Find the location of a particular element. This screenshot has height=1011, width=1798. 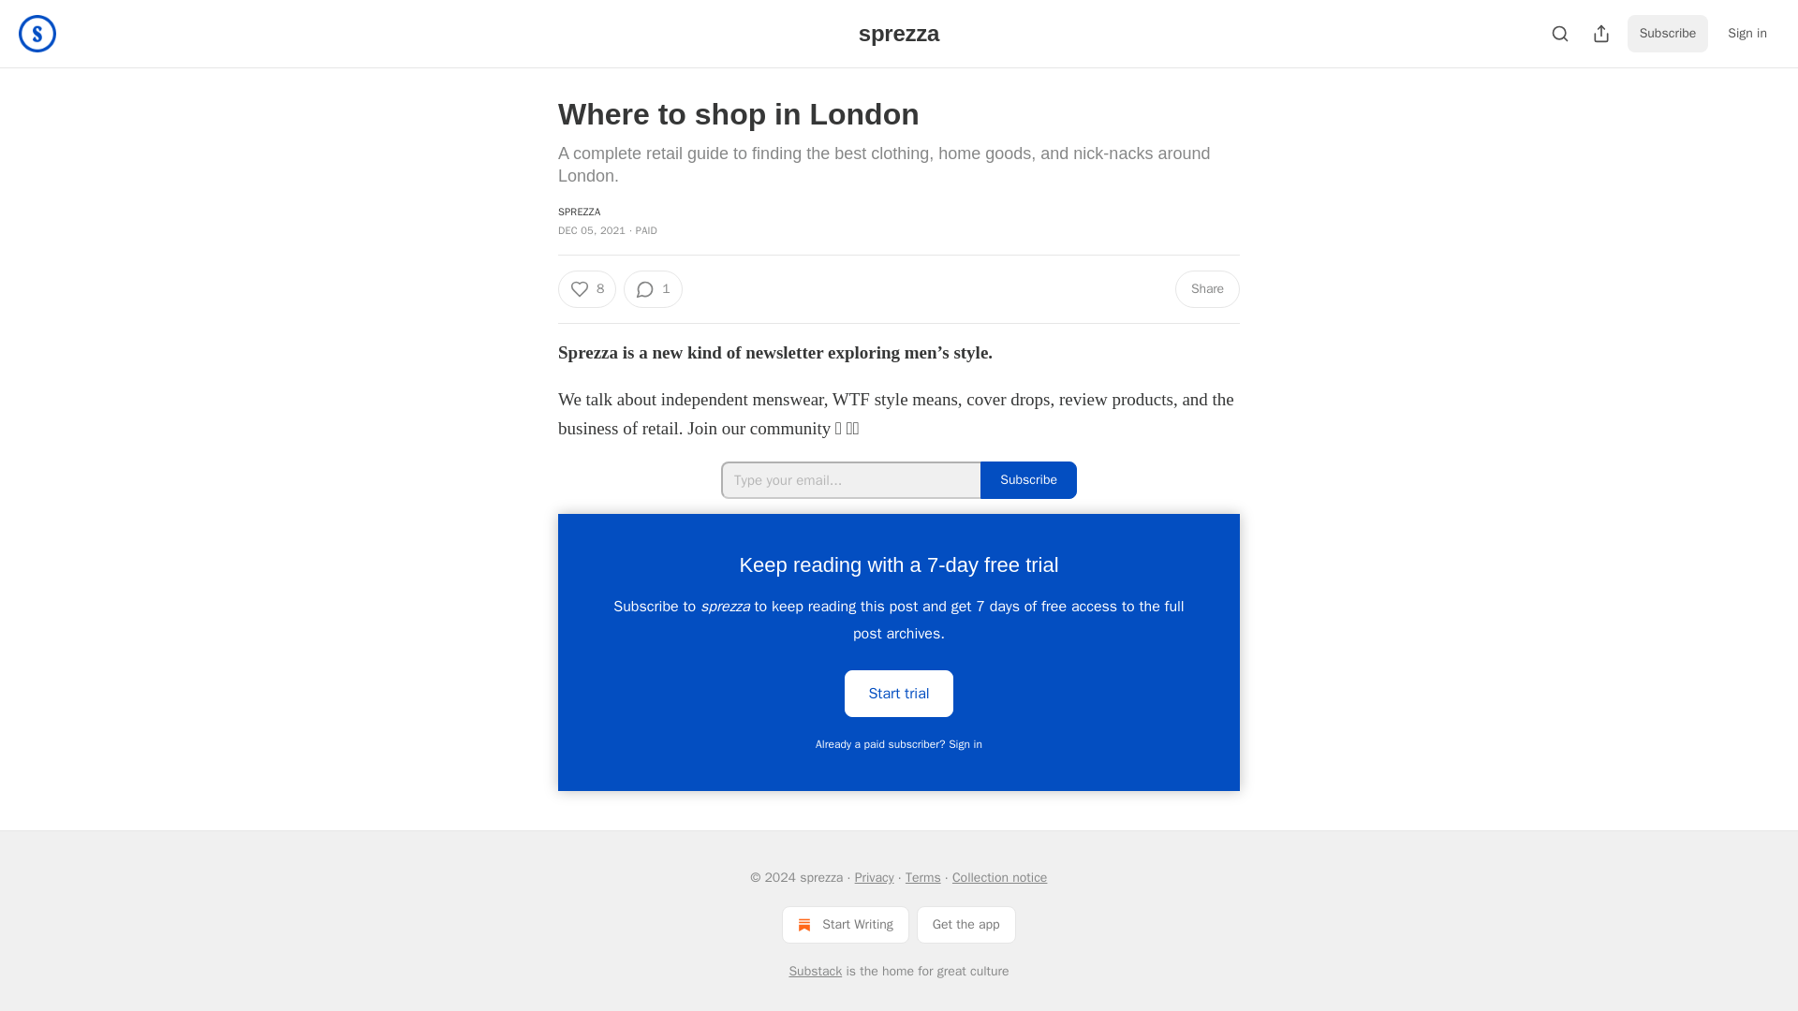

Sign in is located at coordinates (1747, 34).